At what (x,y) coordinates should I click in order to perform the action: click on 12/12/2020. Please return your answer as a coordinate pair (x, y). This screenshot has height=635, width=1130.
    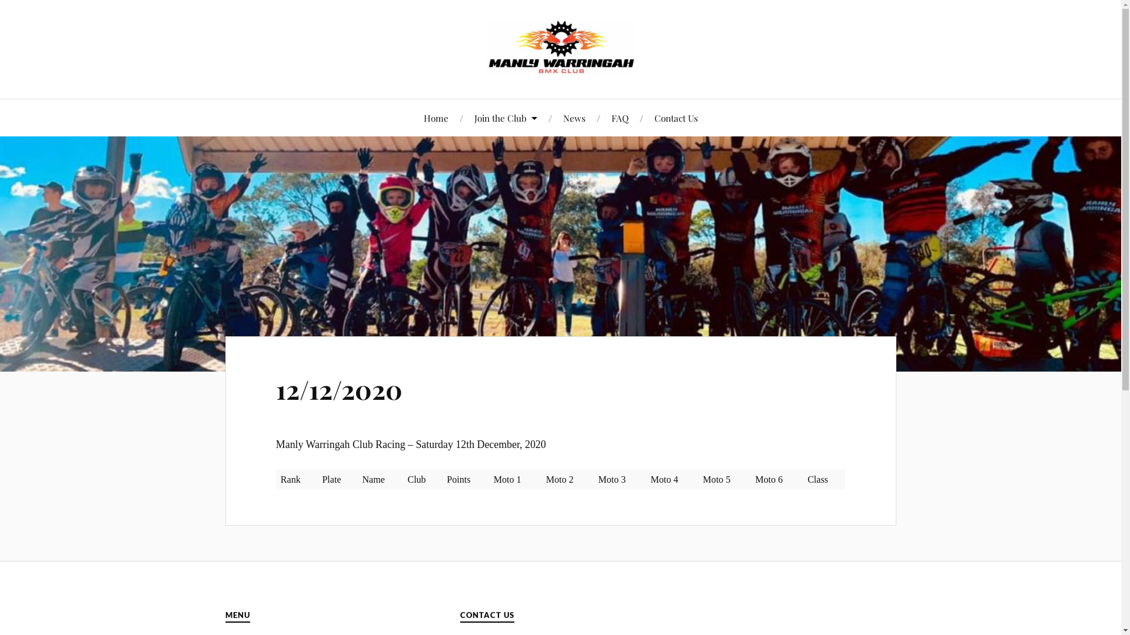
    Looking at the image, I should click on (339, 389).